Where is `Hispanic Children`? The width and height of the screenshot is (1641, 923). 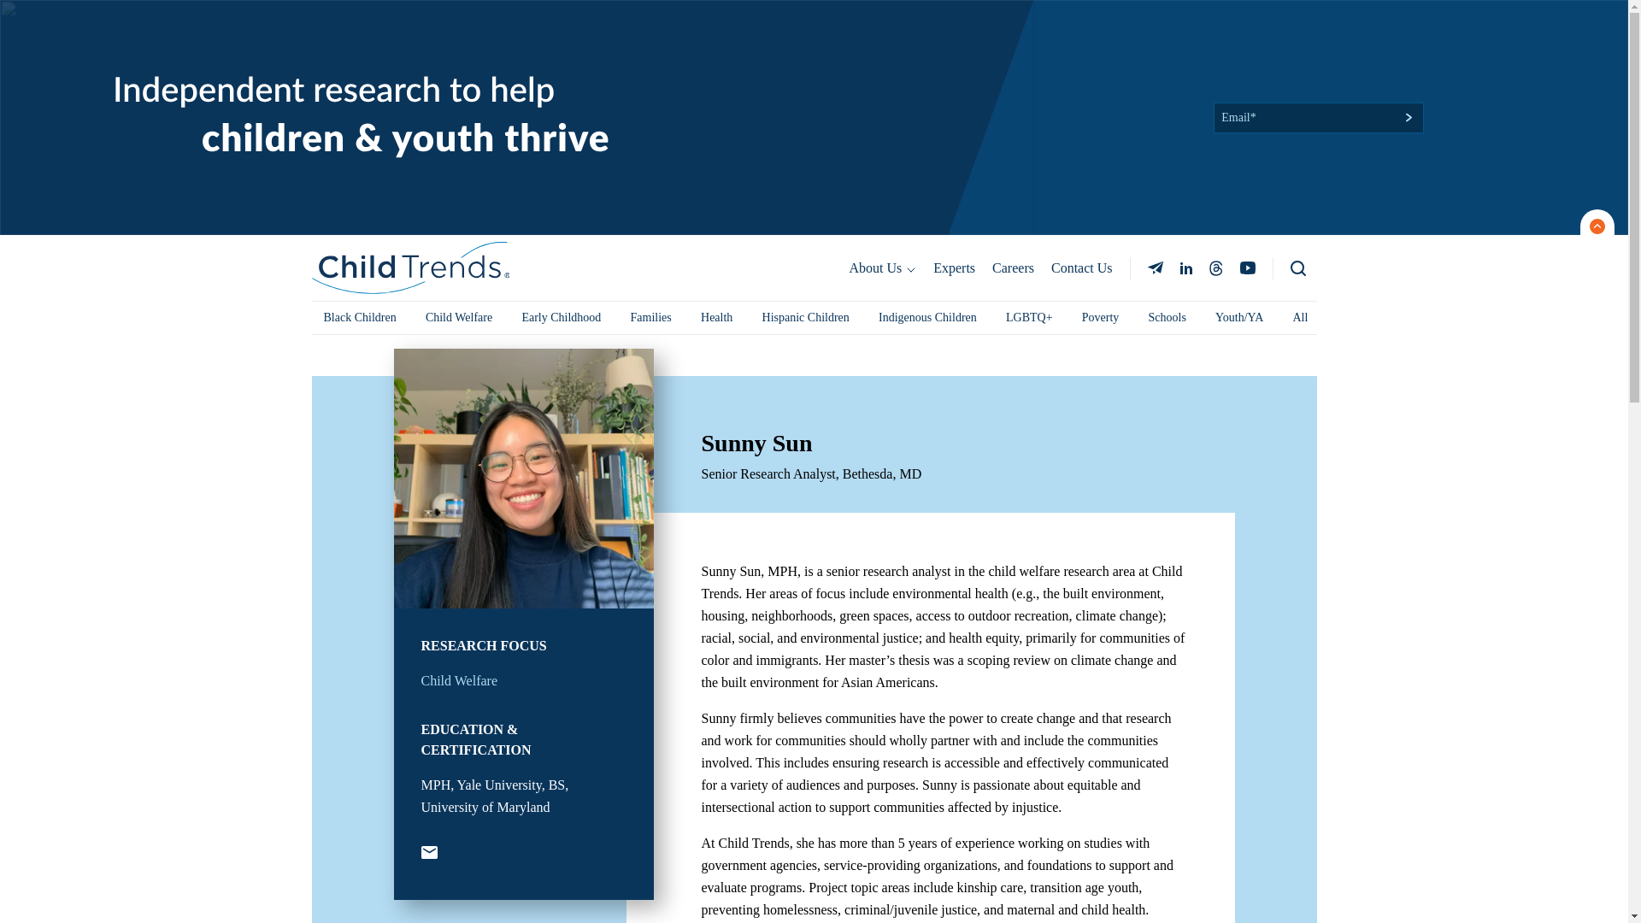
Hispanic Children is located at coordinates (805, 82).